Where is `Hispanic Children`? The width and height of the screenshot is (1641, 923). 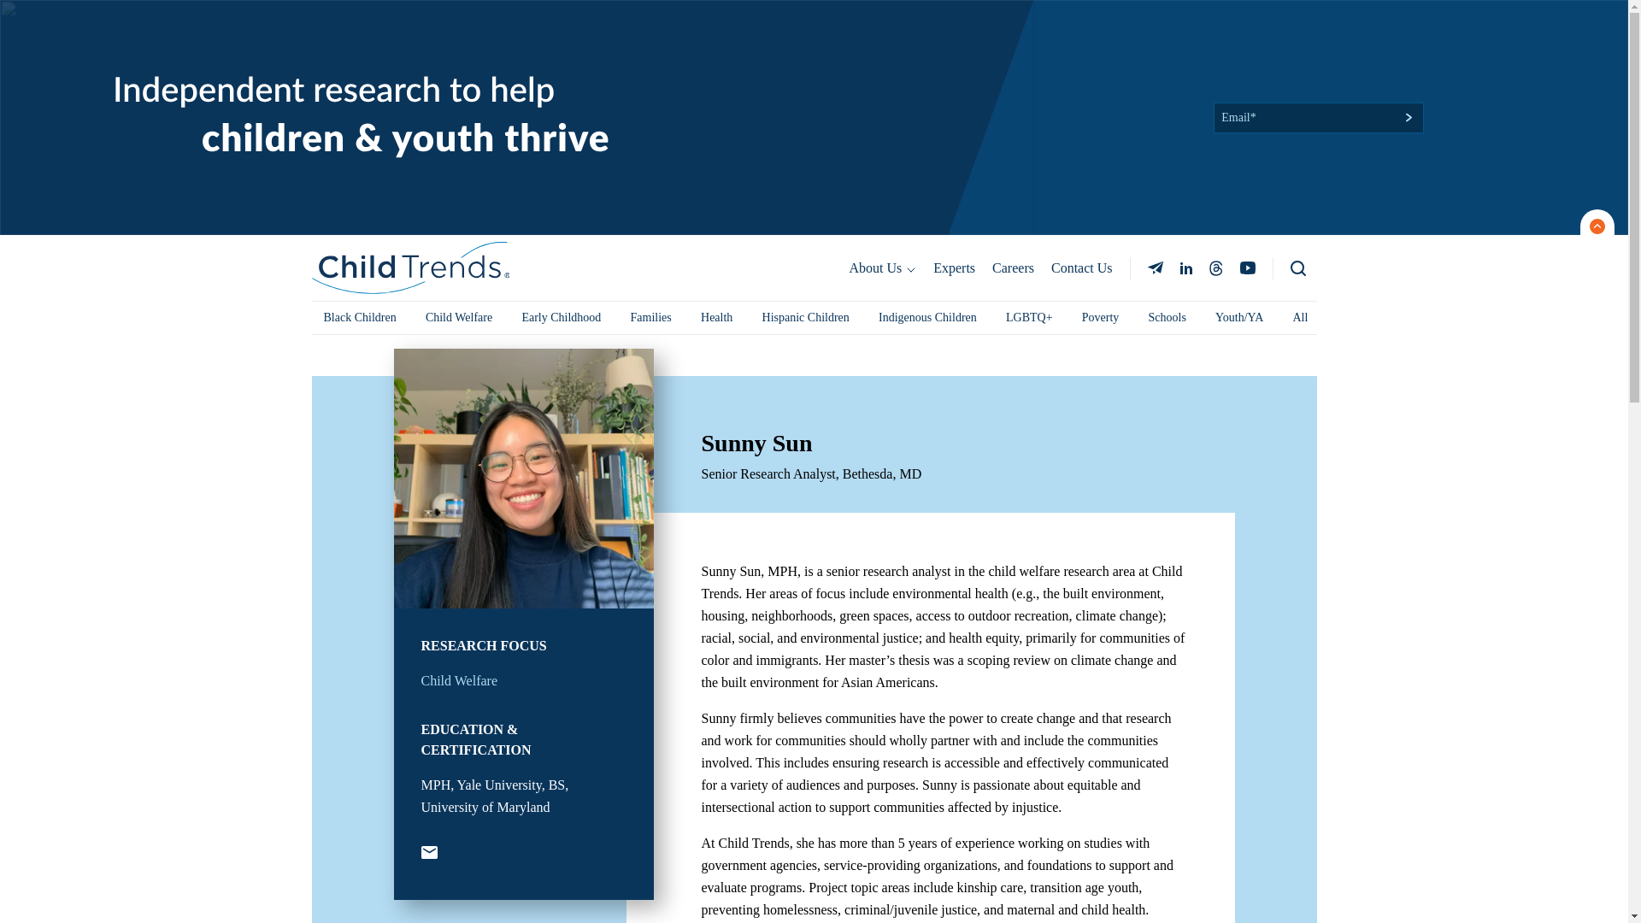
Hispanic Children is located at coordinates (805, 82).